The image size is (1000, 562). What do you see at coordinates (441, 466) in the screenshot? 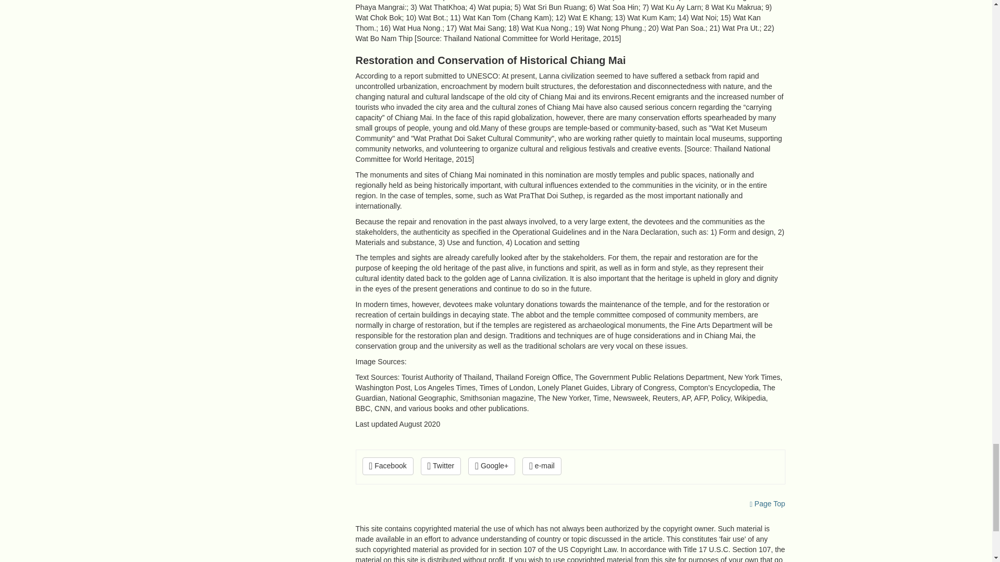
I see ` Twitter` at bounding box center [441, 466].